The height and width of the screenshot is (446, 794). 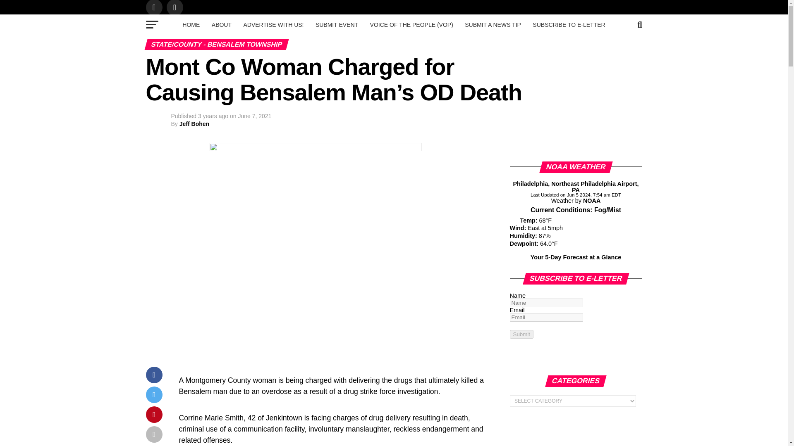 I want to click on Submit, so click(x=521, y=334).